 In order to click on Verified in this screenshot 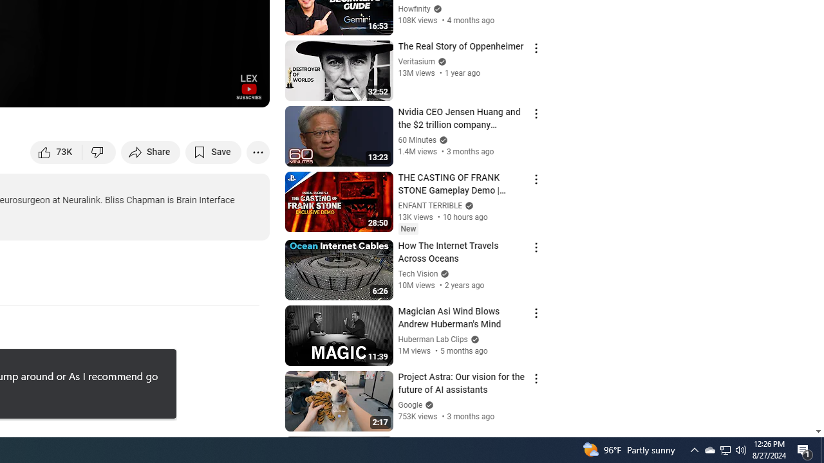, I will do `click(427, 405)`.